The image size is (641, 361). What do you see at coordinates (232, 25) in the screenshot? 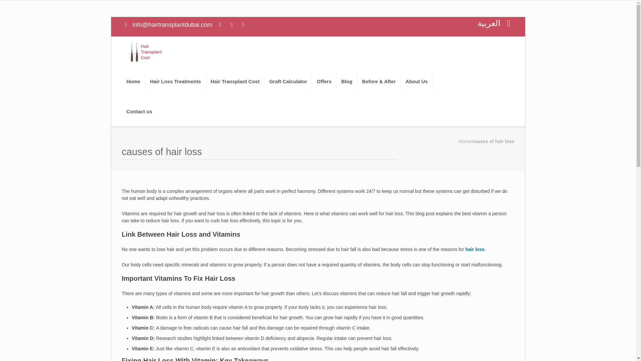
I see `Twitter` at bounding box center [232, 25].